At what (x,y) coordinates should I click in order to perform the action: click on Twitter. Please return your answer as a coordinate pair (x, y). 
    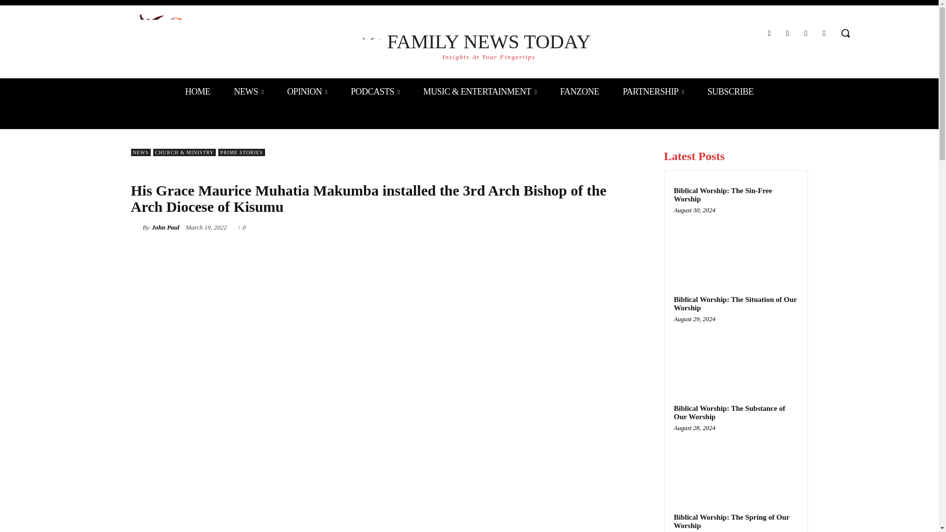
    Looking at the image, I should click on (824, 33).